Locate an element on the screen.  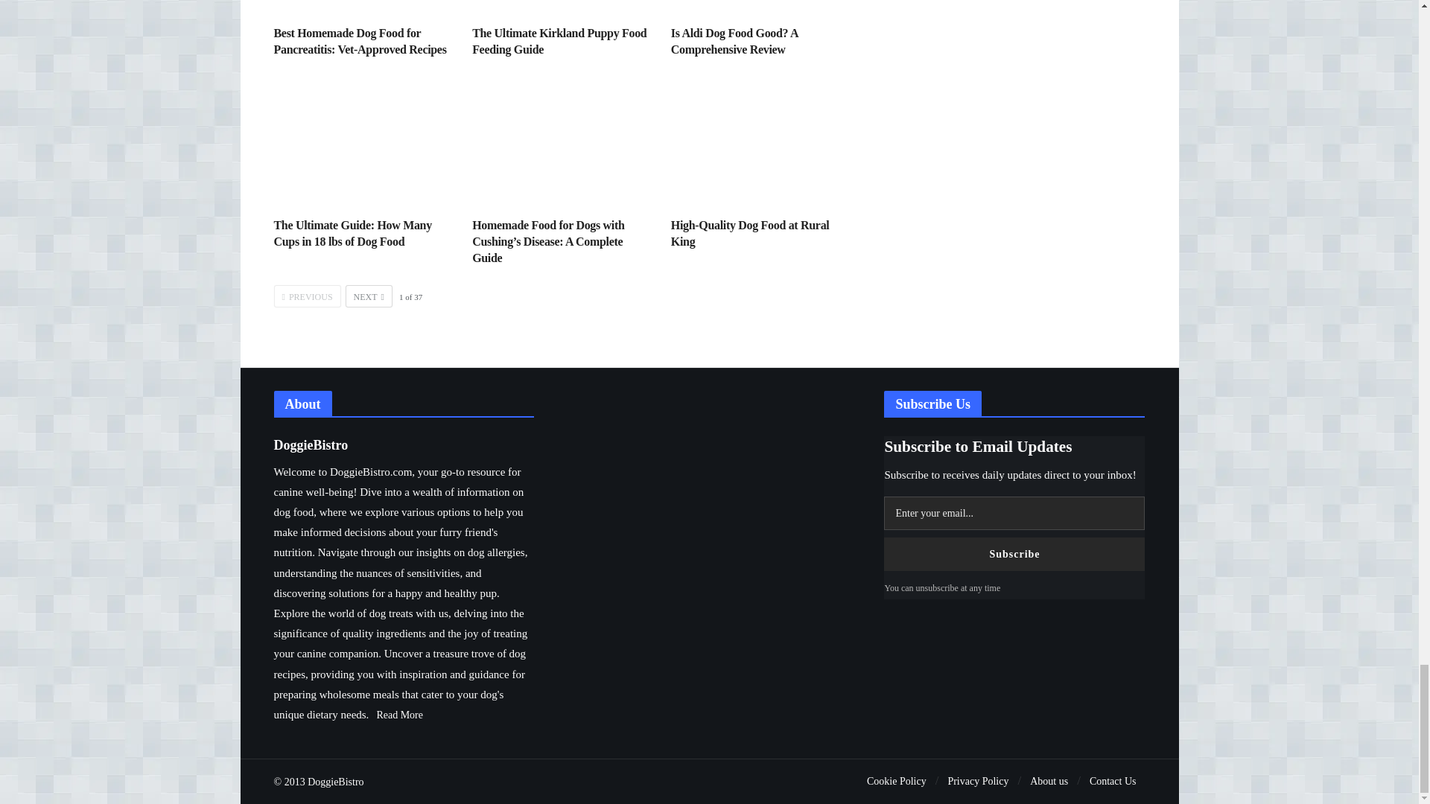
The Ultimate Kirkland Puppy Food Feeding Guide is located at coordinates (559, 40).